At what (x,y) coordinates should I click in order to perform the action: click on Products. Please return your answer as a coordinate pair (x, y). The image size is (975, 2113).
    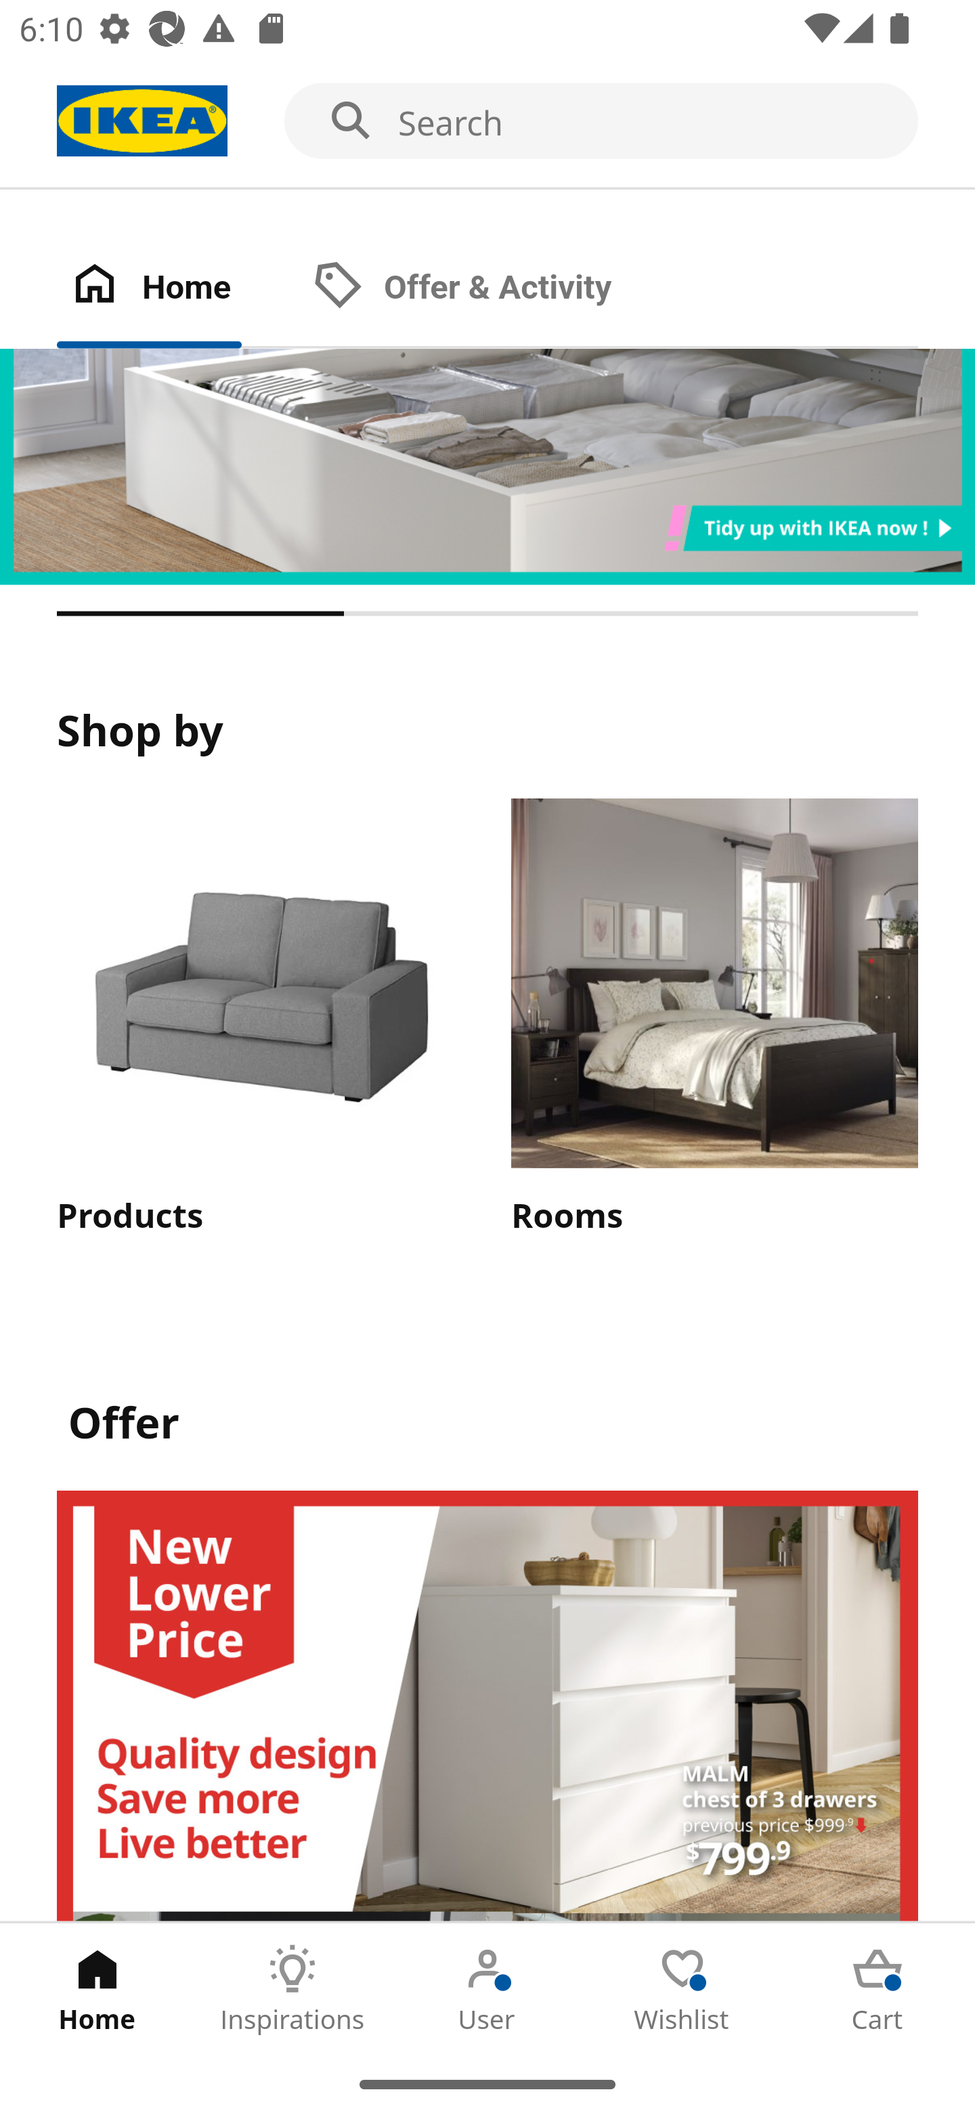
    Looking at the image, I should click on (260, 1019).